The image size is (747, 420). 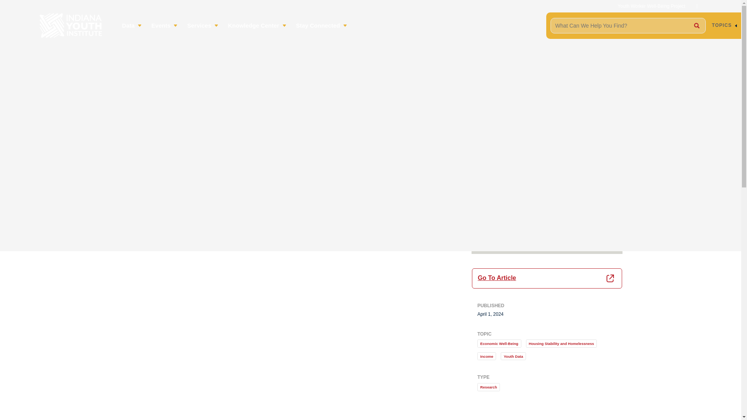 I want to click on Events, so click(x=165, y=25).